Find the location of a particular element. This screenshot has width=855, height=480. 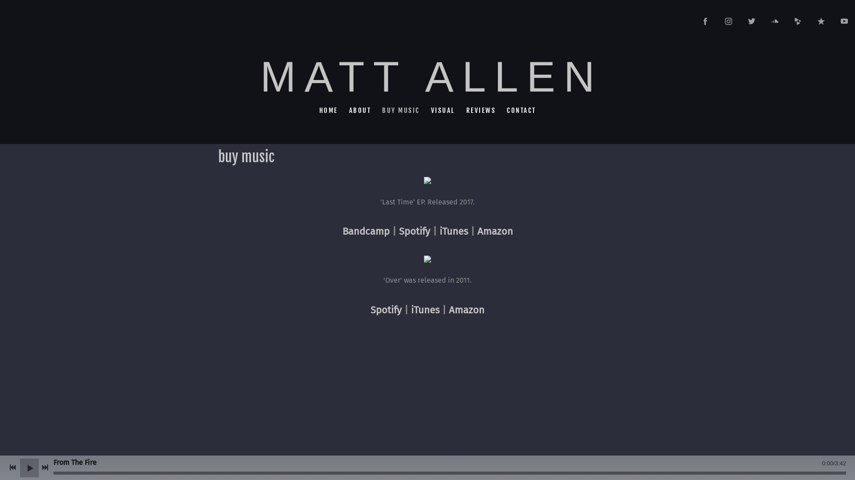

Previous track is located at coordinates (13, 468).